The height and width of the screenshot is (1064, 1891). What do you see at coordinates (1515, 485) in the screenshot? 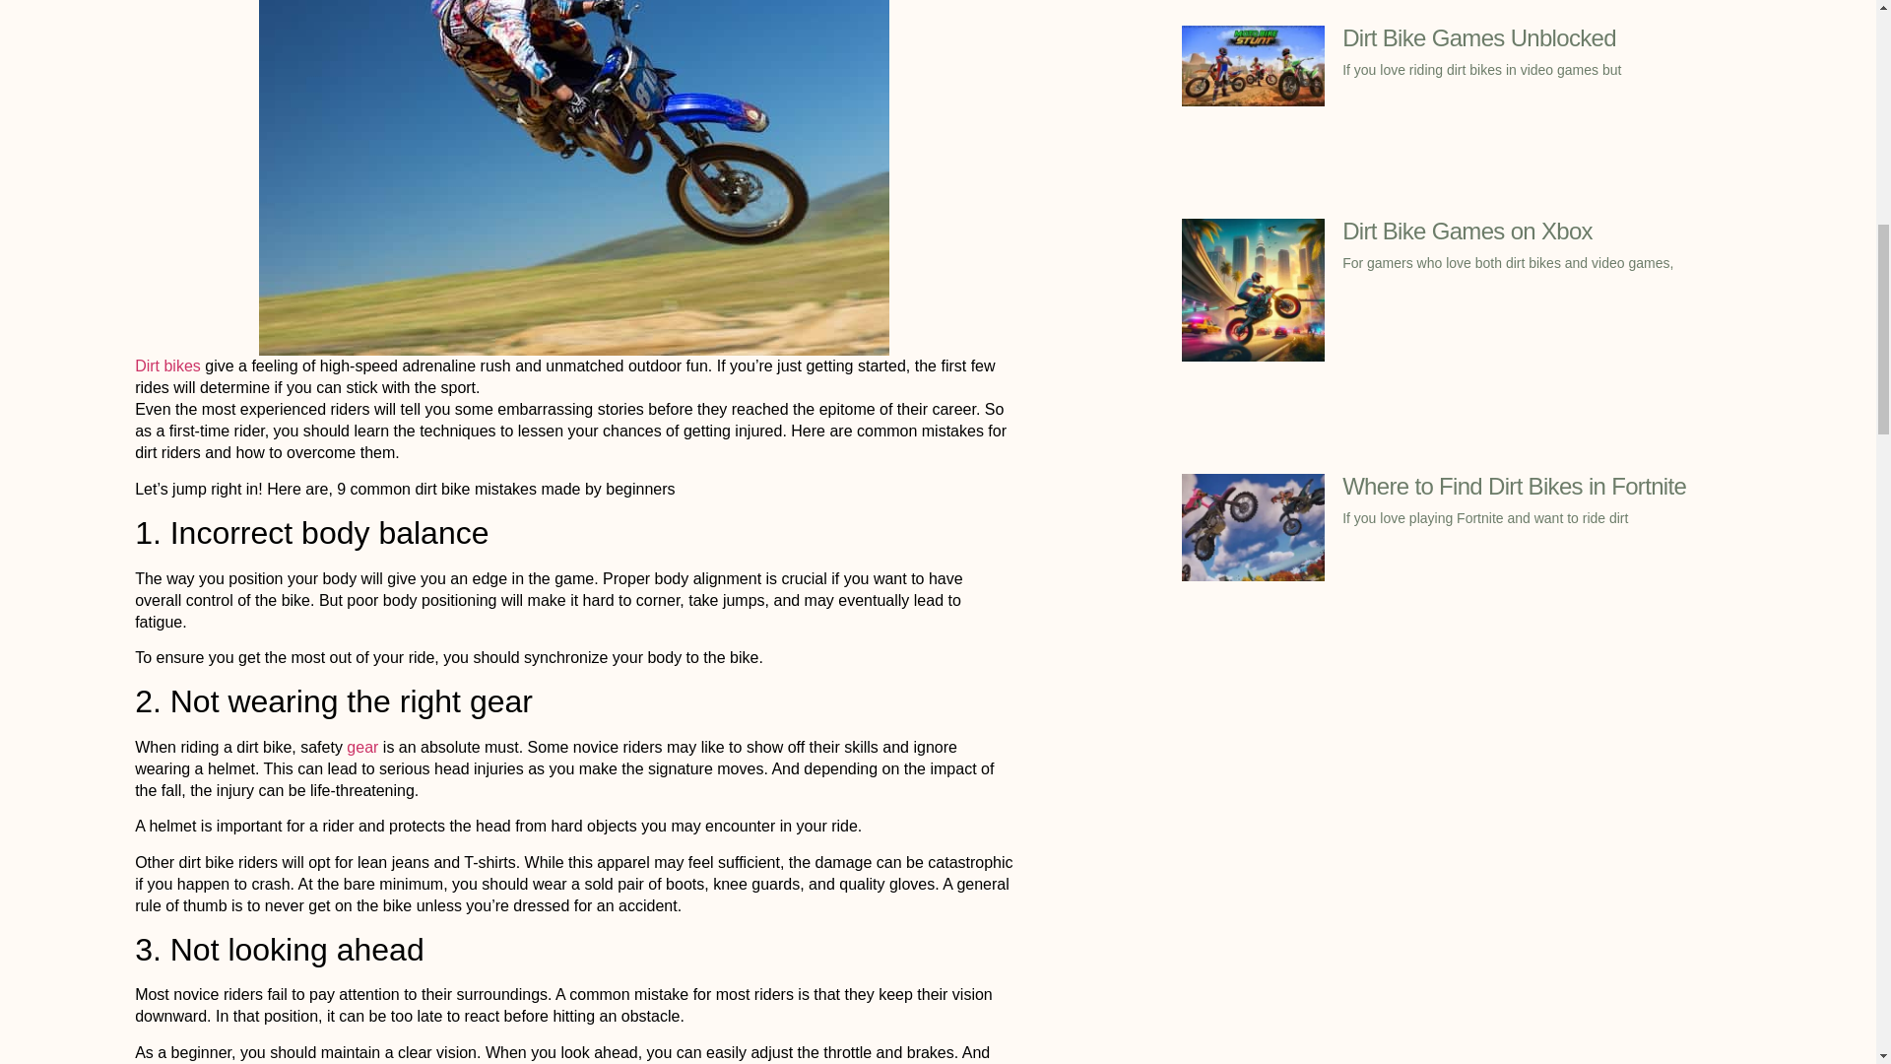
I see `Where to Find Dirt Bikes in Fortnite` at bounding box center [1515, 485].